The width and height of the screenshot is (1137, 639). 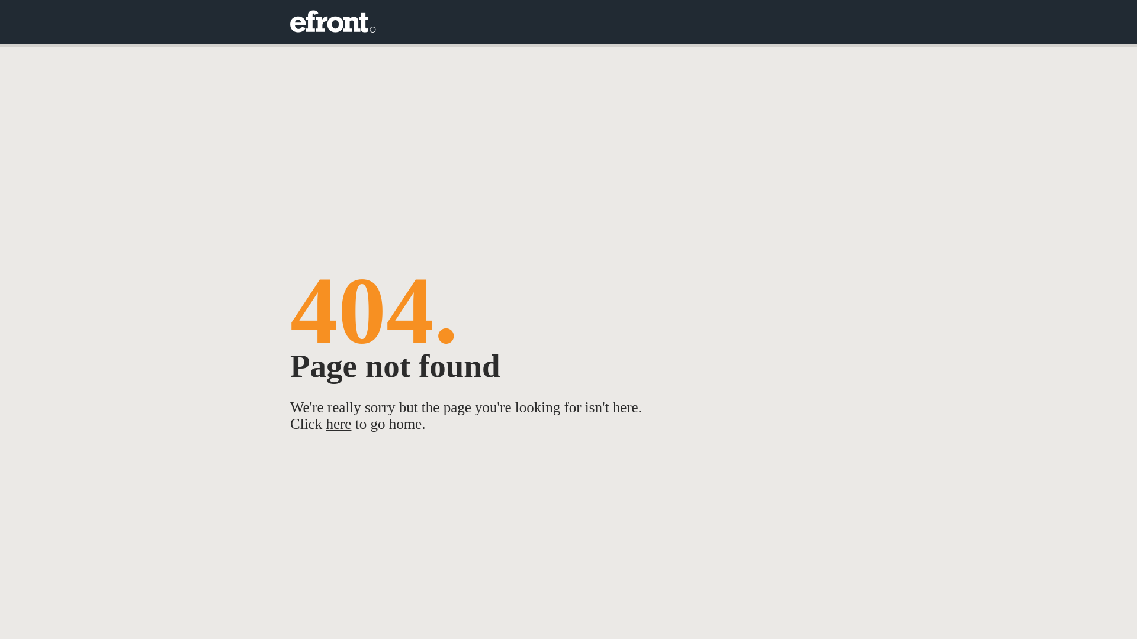 What do you see at coordinates (333, 22) in the screenshot?
I see `Efront` at bounding box center [333, 22].